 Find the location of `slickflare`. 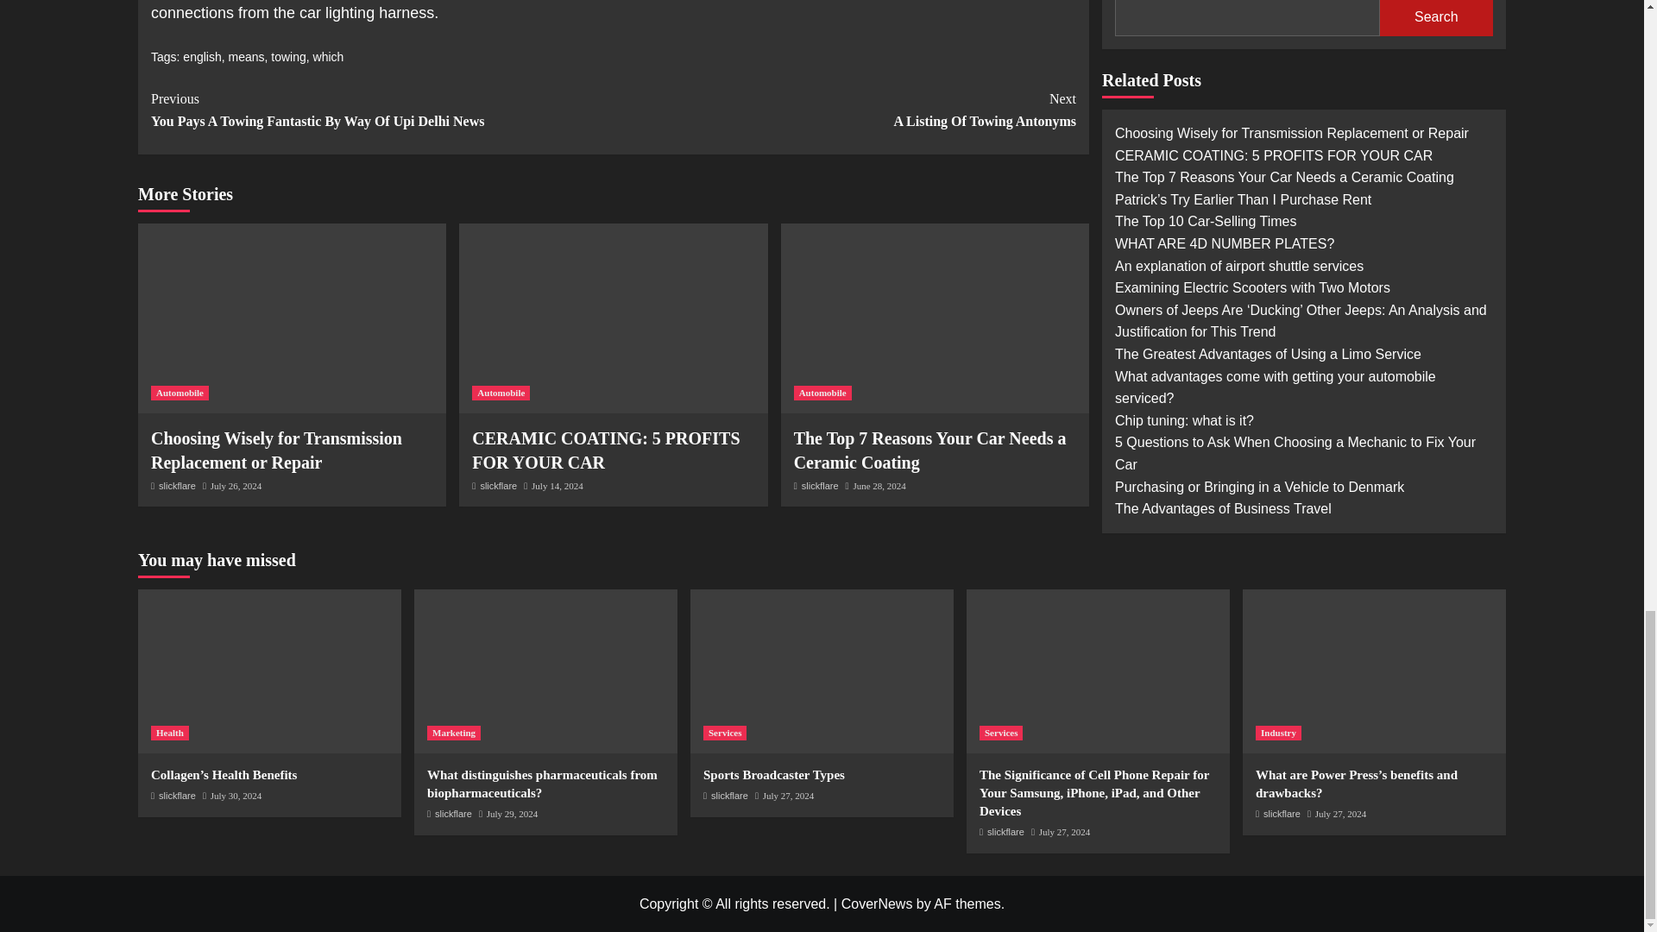

slickflare is located at coordinates (177, 486).